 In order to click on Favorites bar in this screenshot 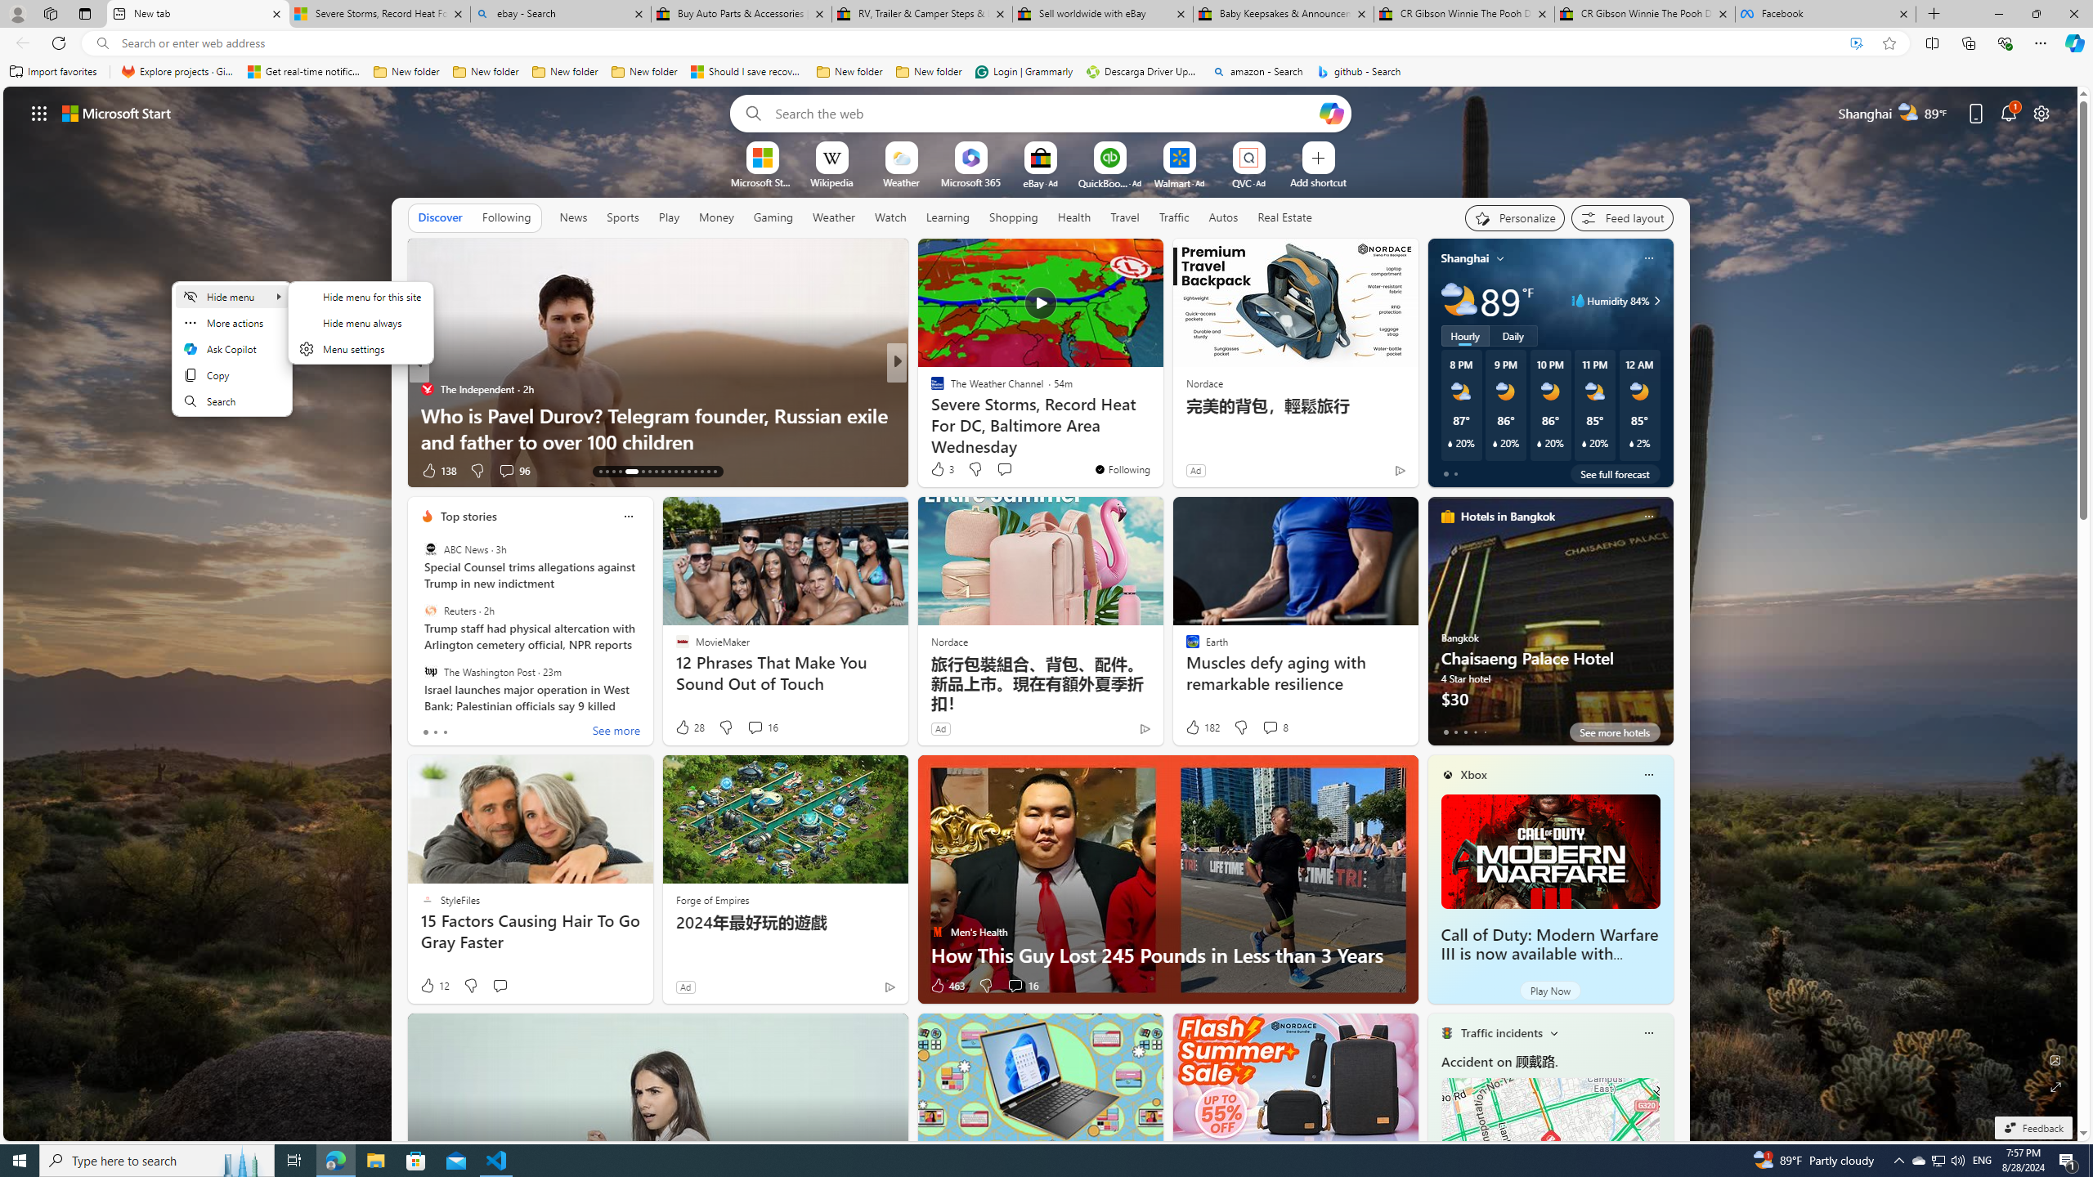, I will do `click(1046, 72)`.